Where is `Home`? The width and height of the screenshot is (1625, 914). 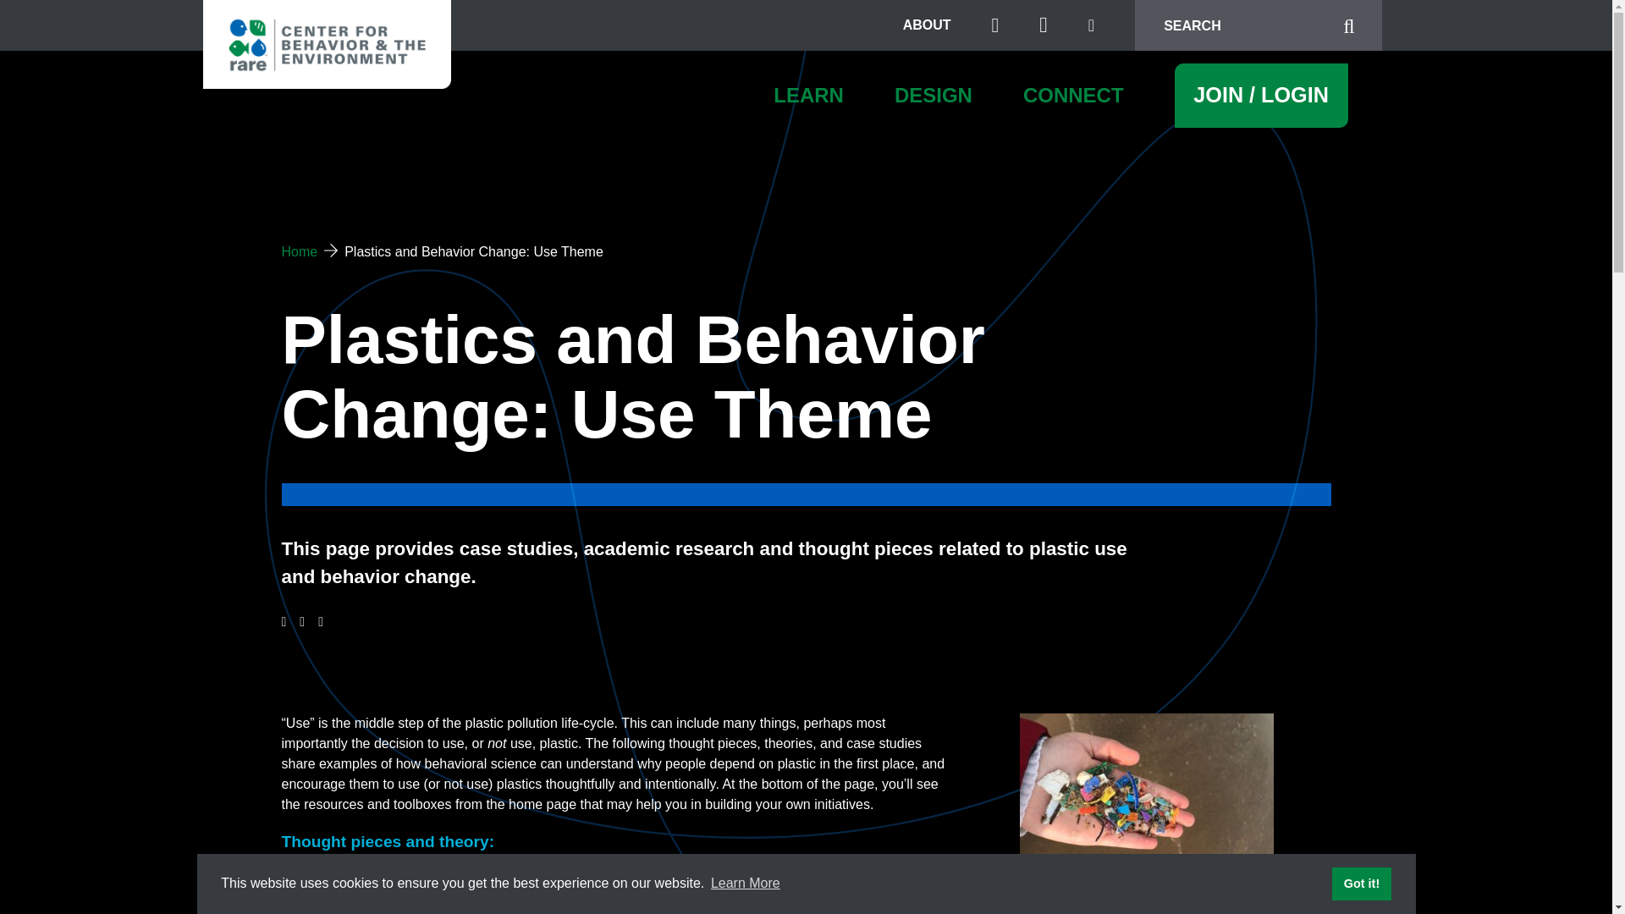 Home is located at coordinates (299, 251).